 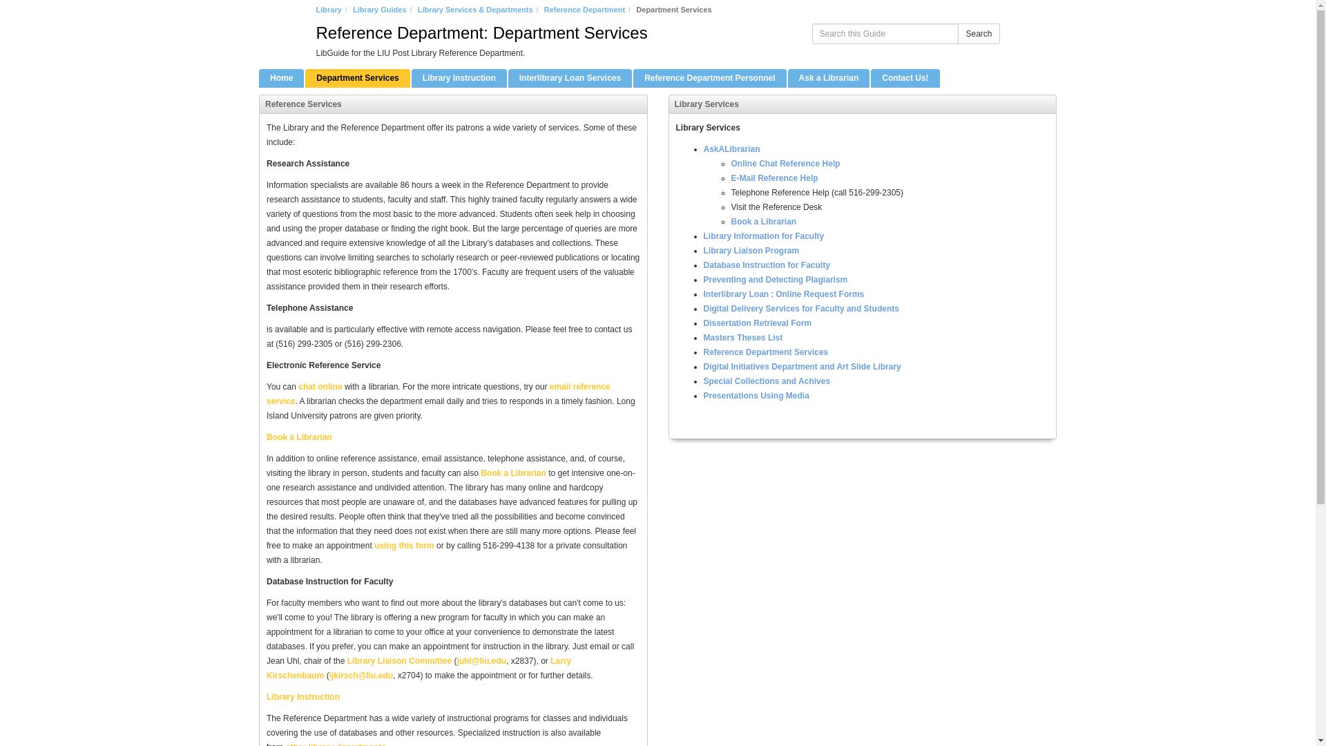 What do you see at coordinates (438, 394) in the screenshot?
I see `email reference service` at bounding box center [438, 394].